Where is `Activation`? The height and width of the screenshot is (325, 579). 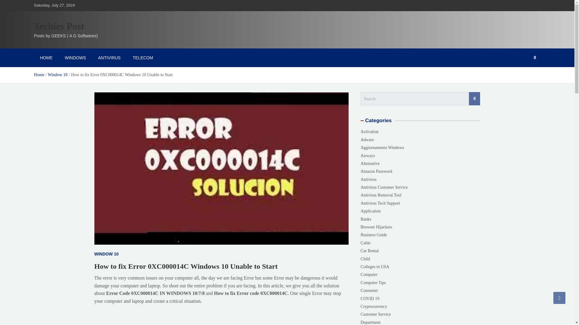
Activation is located at coordinates (370, 132).